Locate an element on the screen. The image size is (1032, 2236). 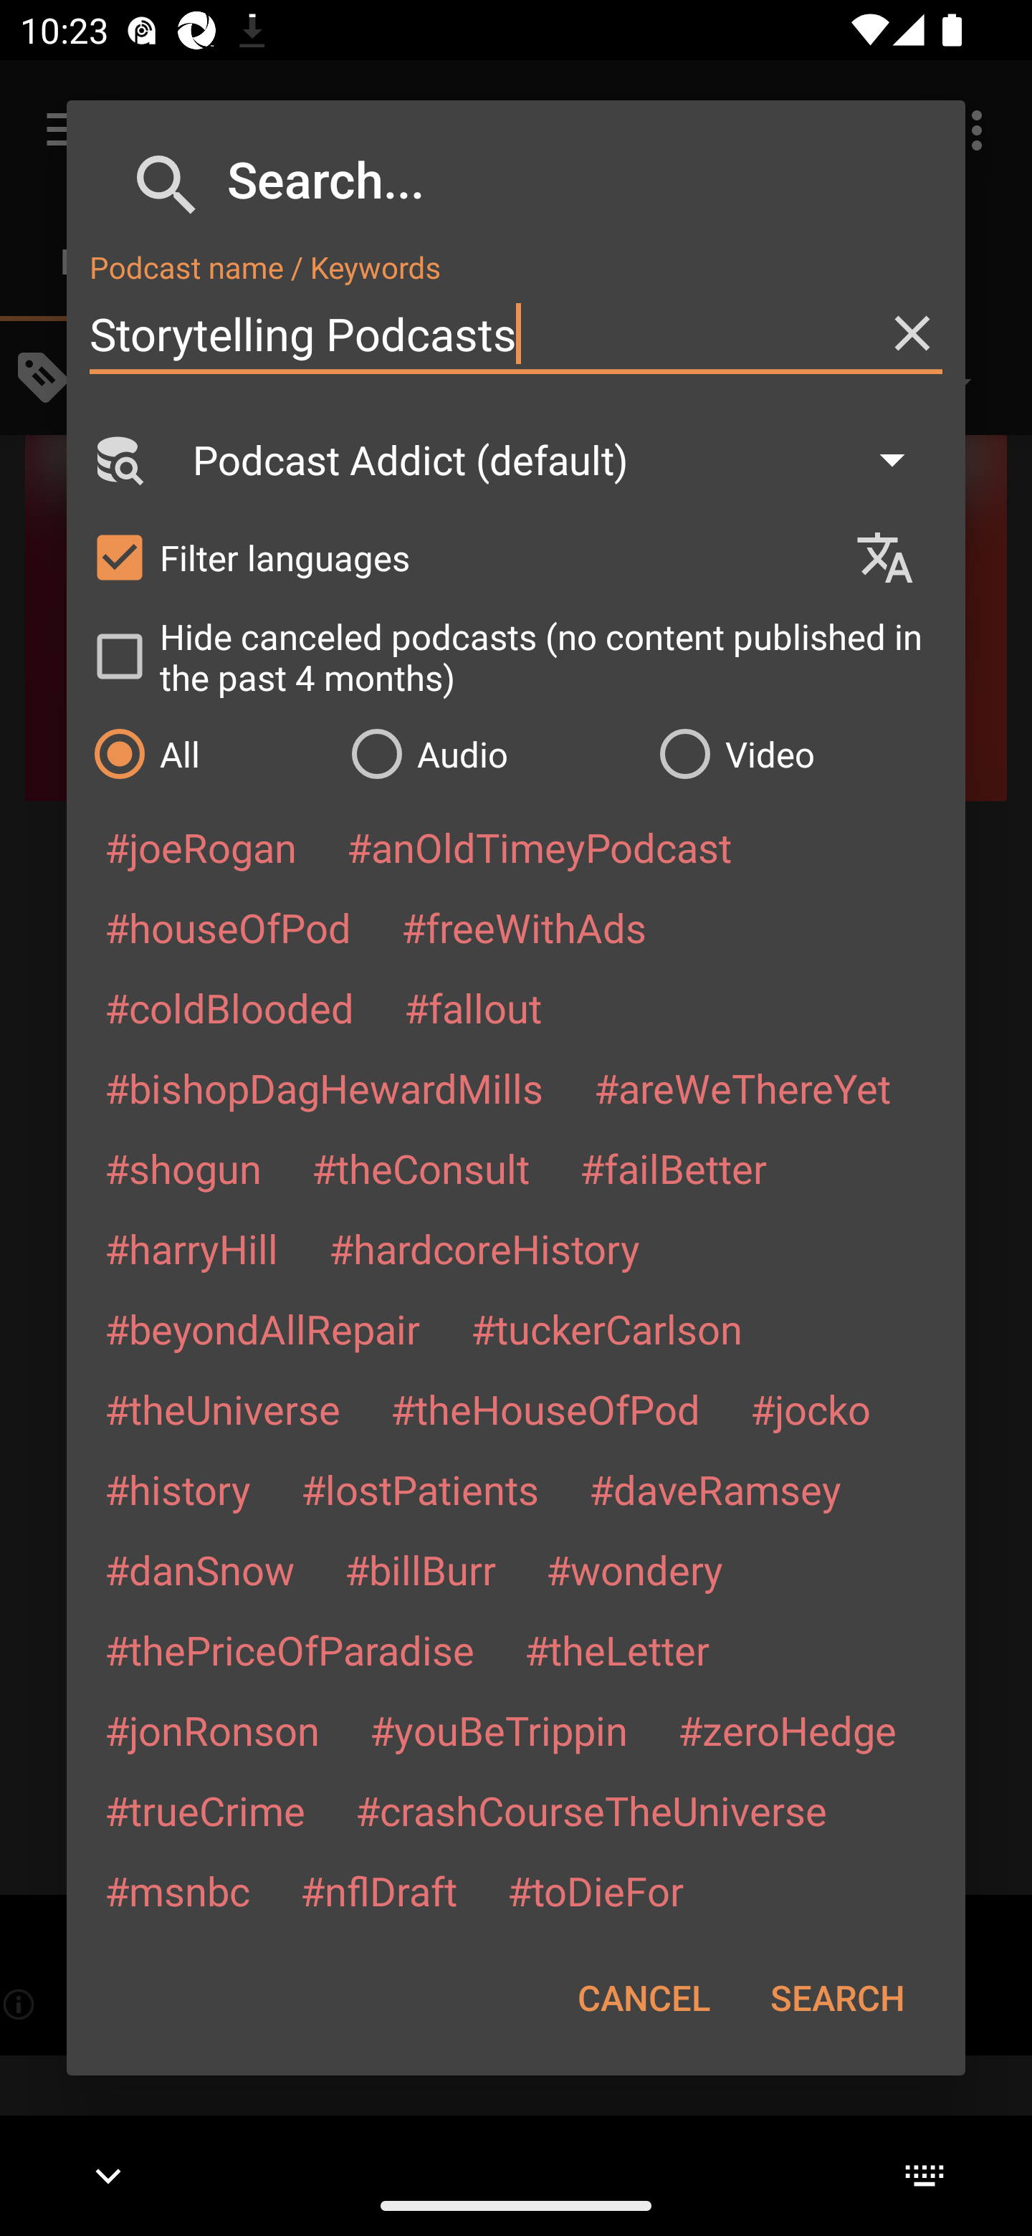
#zeroHedge is located at coordinates (787, 1730).